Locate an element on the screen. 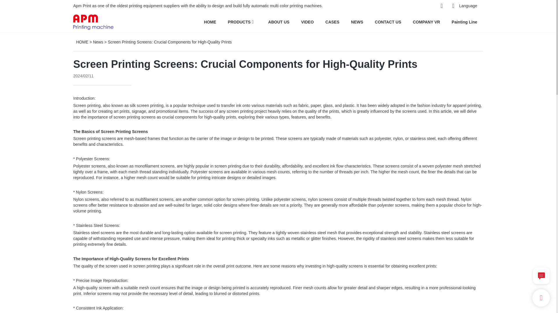 The image size is (558, 313). NEWS is located at coordinates (357, 22).